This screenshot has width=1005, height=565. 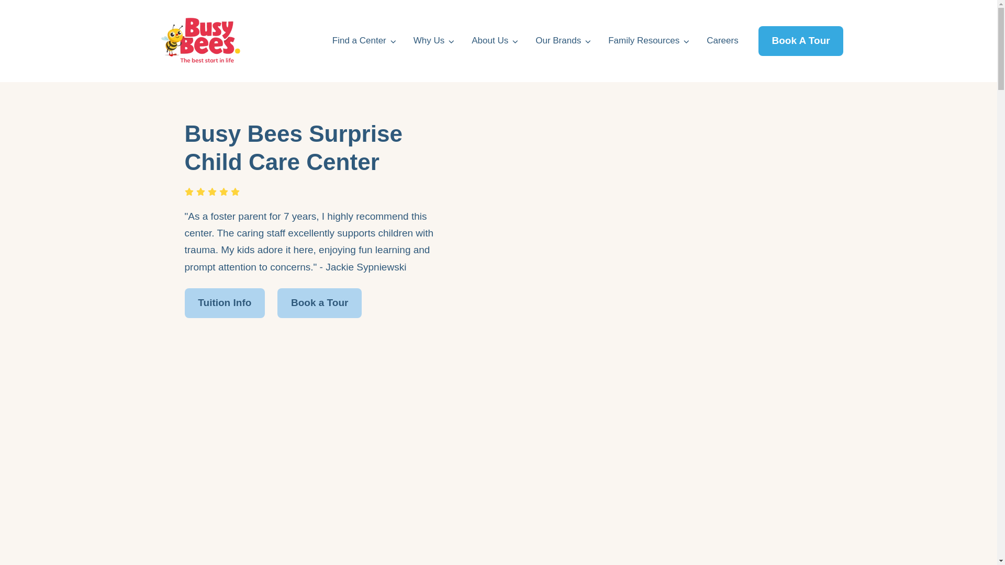 What do you see at coordinates (563, 40) in the screenshot?
I see `Our Brands` at bounding box center [563, 40].